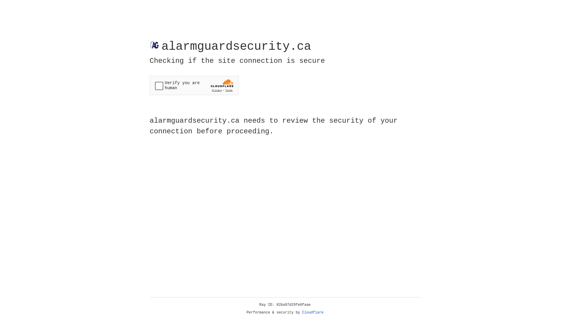 This screenshot has width=570, height=320. Describe the element at coordinates (194, 85) in the screenshot. I see `Widget containing a Cloudflare security challenge` at that location.